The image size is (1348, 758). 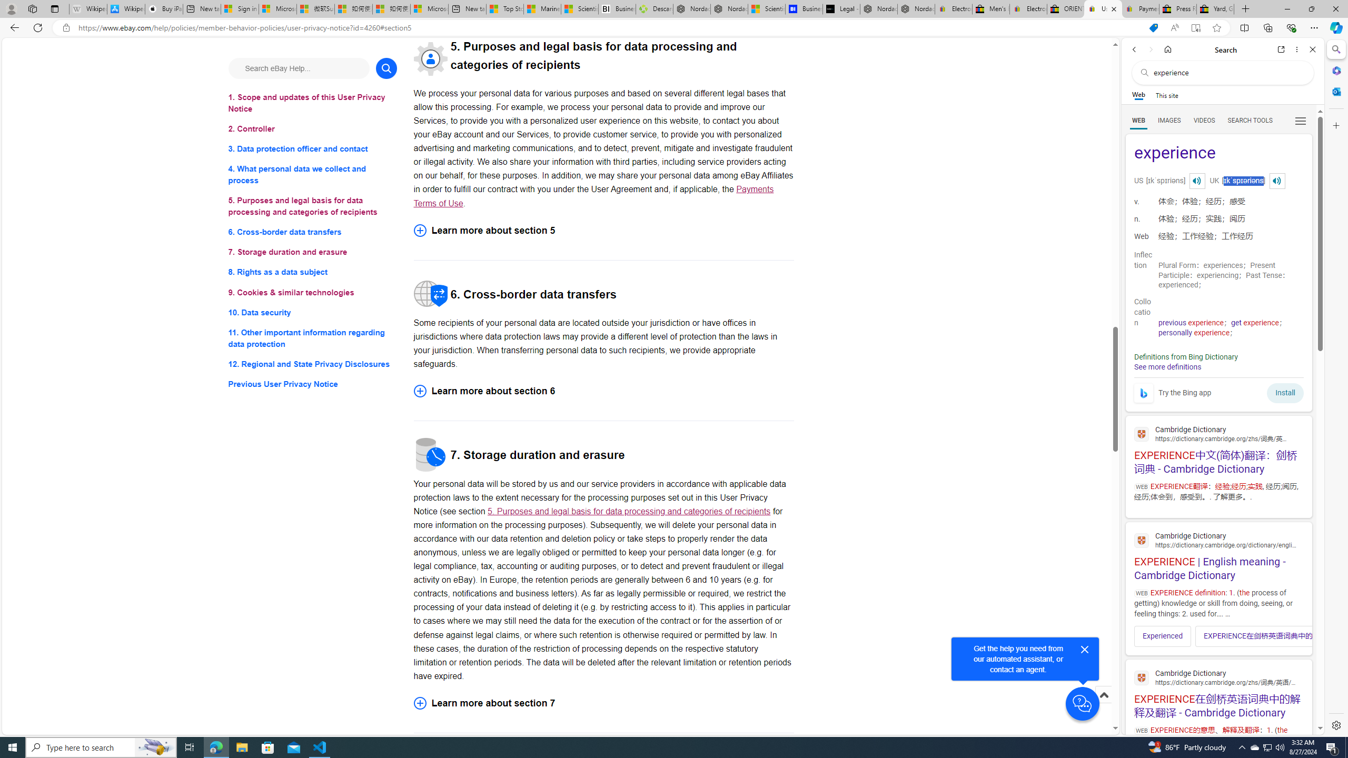 I want to click on 1. Scope and updates of this User Privacy Notice, so click(x=313, y=103).